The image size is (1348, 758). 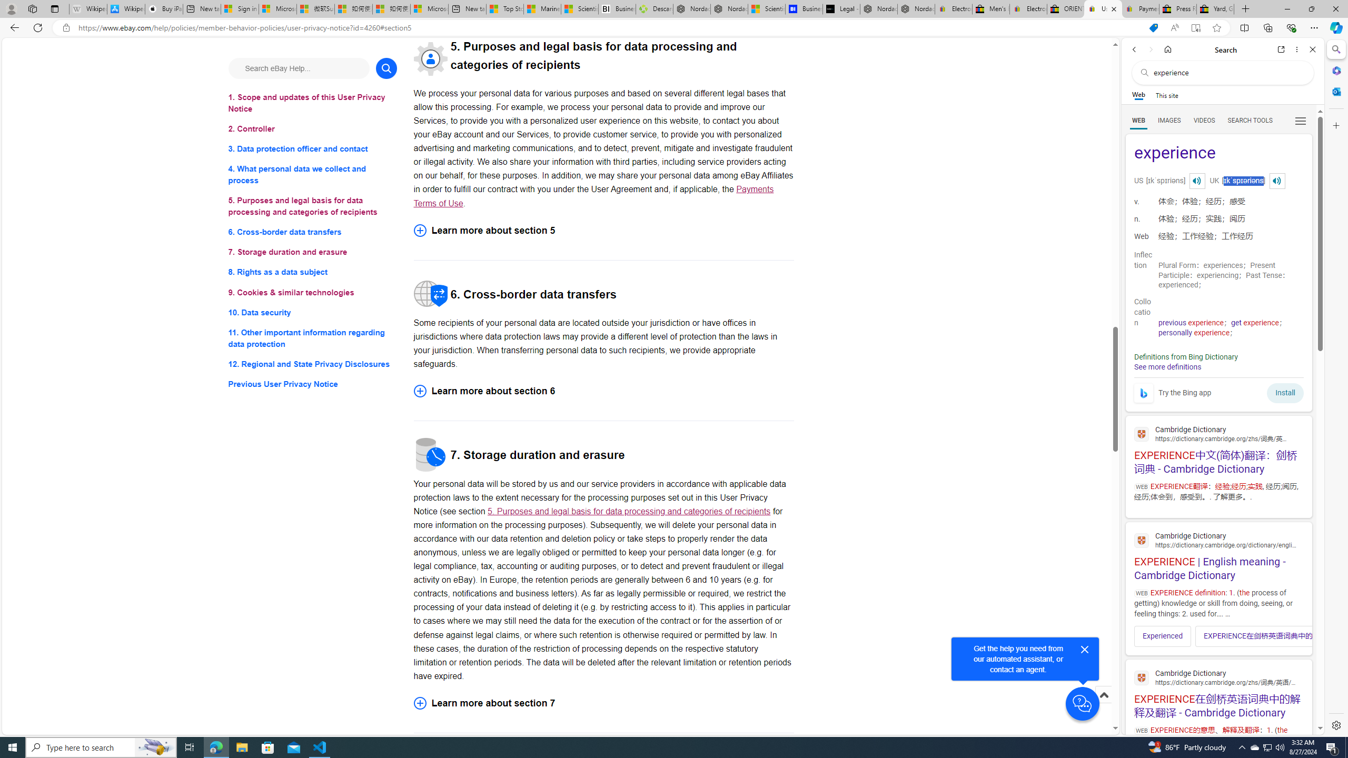 I want to click on 1. Scope and updates of this User Privacy Notice, so click(x=313, y=103).